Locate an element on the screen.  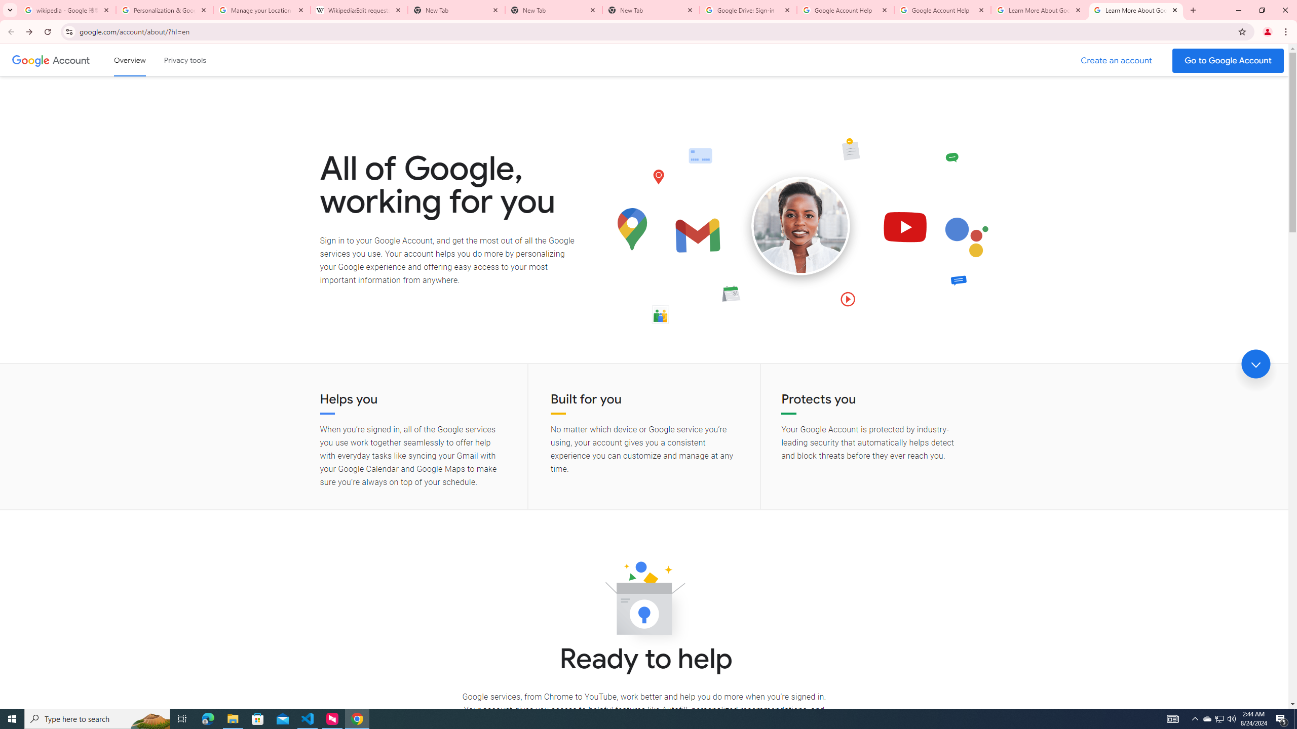
Google Drive: Sign-in is located at coordinates (748, 10).